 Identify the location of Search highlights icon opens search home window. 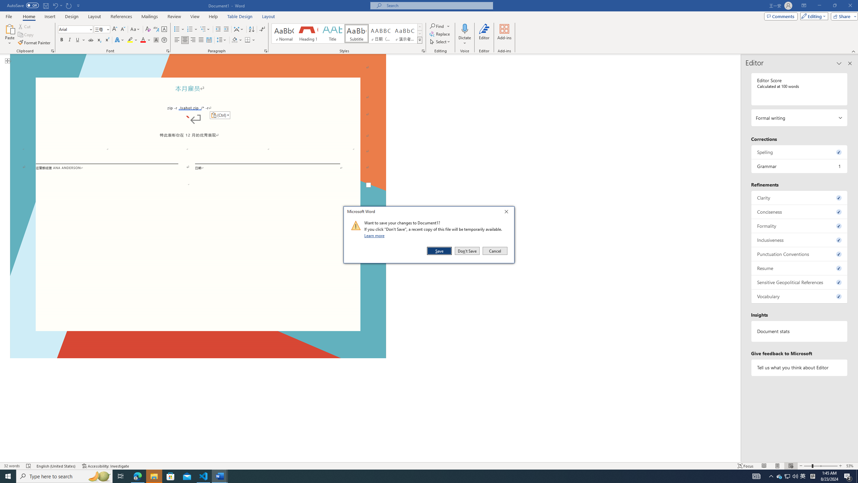
(99, 476).